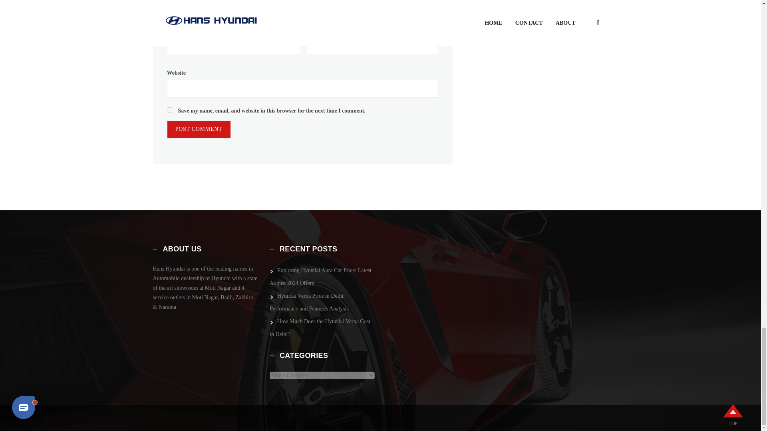 The image size is (767, 431). Describe the element at coordinates (733, 423) in the screenshot. I see `TOP` at that location.